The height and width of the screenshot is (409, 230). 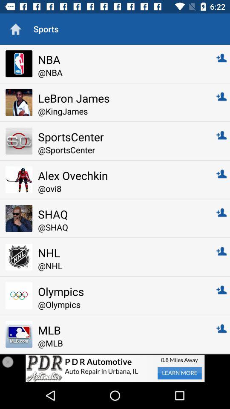 I want to click on turn on @kingjames, so click(x=121, y=111).